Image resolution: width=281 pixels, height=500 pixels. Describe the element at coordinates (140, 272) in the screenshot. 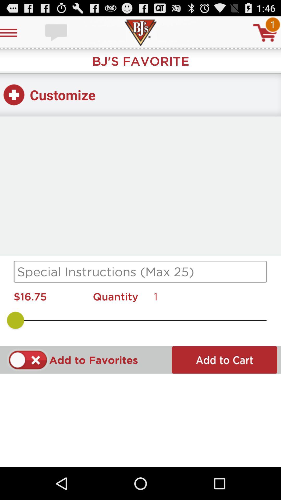

I see `go to search` at that location.